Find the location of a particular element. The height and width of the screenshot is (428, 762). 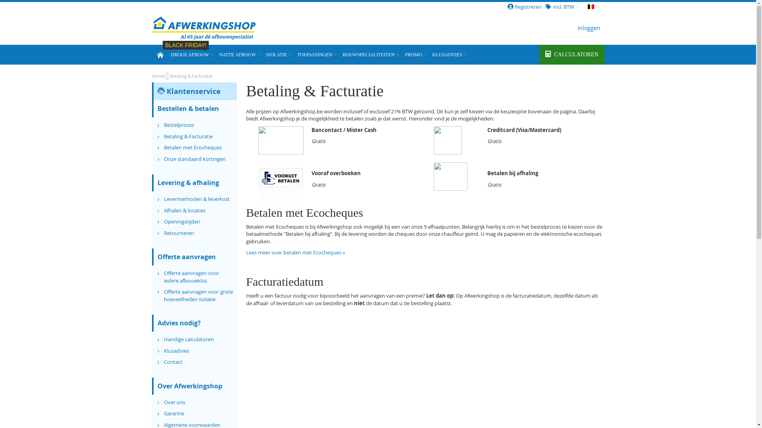

NATTE AFBOUW is located at coordinates (240, 55).